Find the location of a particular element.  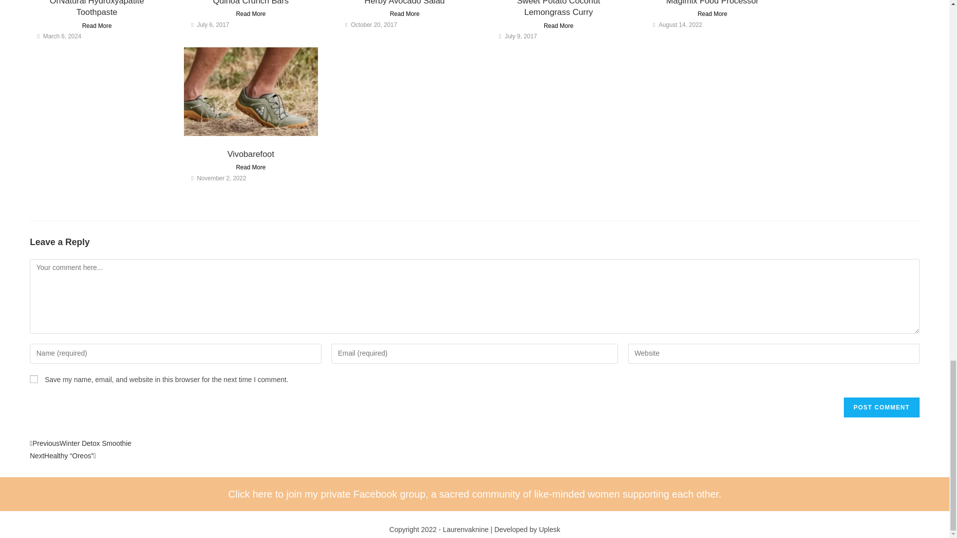

Herby Avocado Salad is located at coordinates (405, 2).